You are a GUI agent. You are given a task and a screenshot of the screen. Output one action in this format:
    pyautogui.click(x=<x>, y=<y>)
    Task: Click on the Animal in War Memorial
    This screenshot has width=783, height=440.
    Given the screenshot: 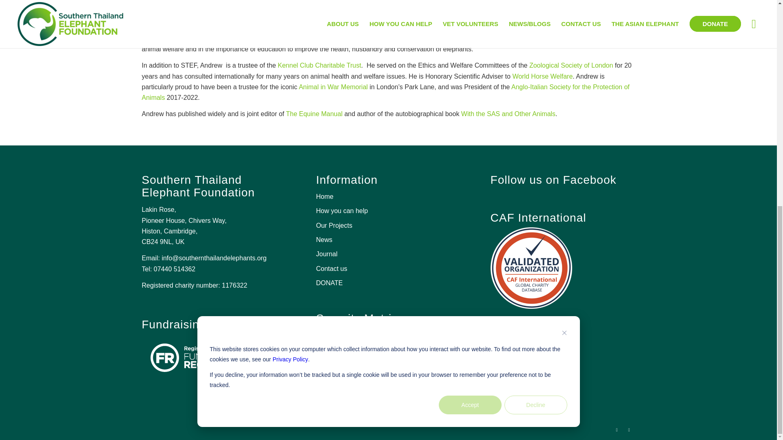 What is the action you would take?
    pyautogui.click(x=334, y=87)
    